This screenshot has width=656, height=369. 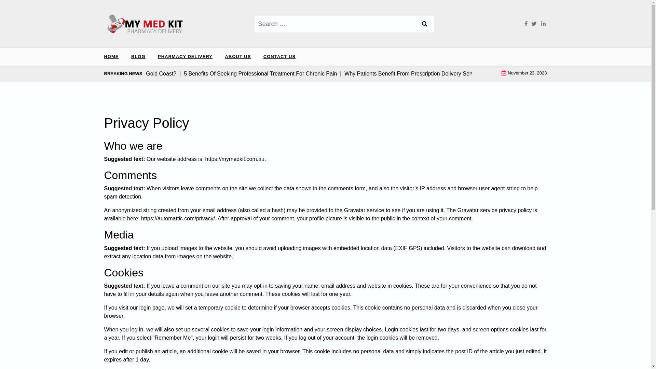 I want to click on ABOUT US, so click(x=238, y=57).